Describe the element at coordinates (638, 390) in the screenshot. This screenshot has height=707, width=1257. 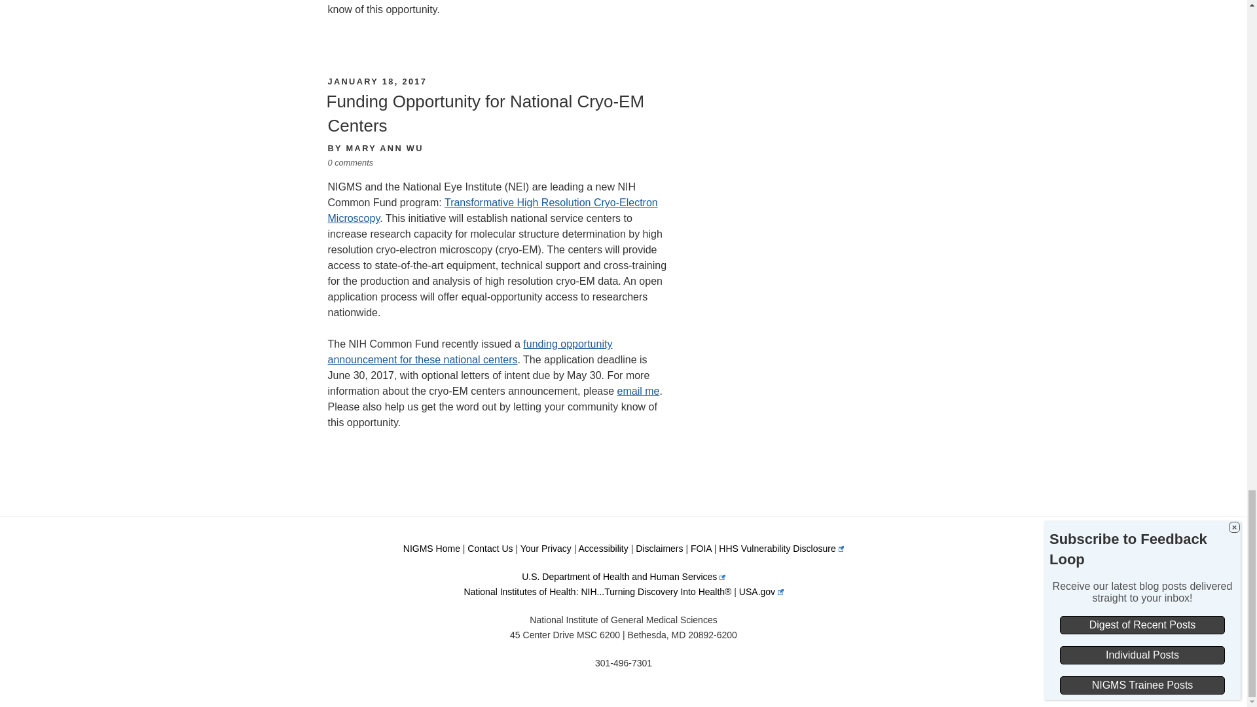
I see `email me` at that location.